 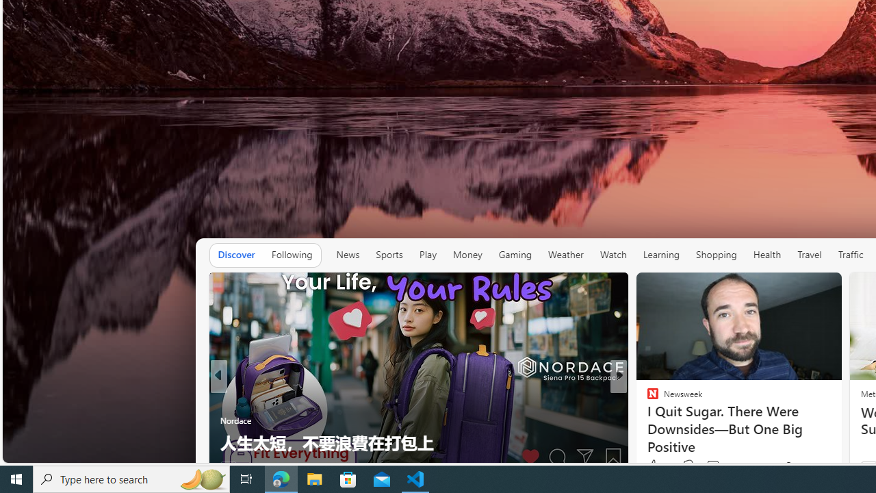 What do you see at coordinates (717, 255) in the screenshot?
I see `Shopping` at bounding box center [717, 255].